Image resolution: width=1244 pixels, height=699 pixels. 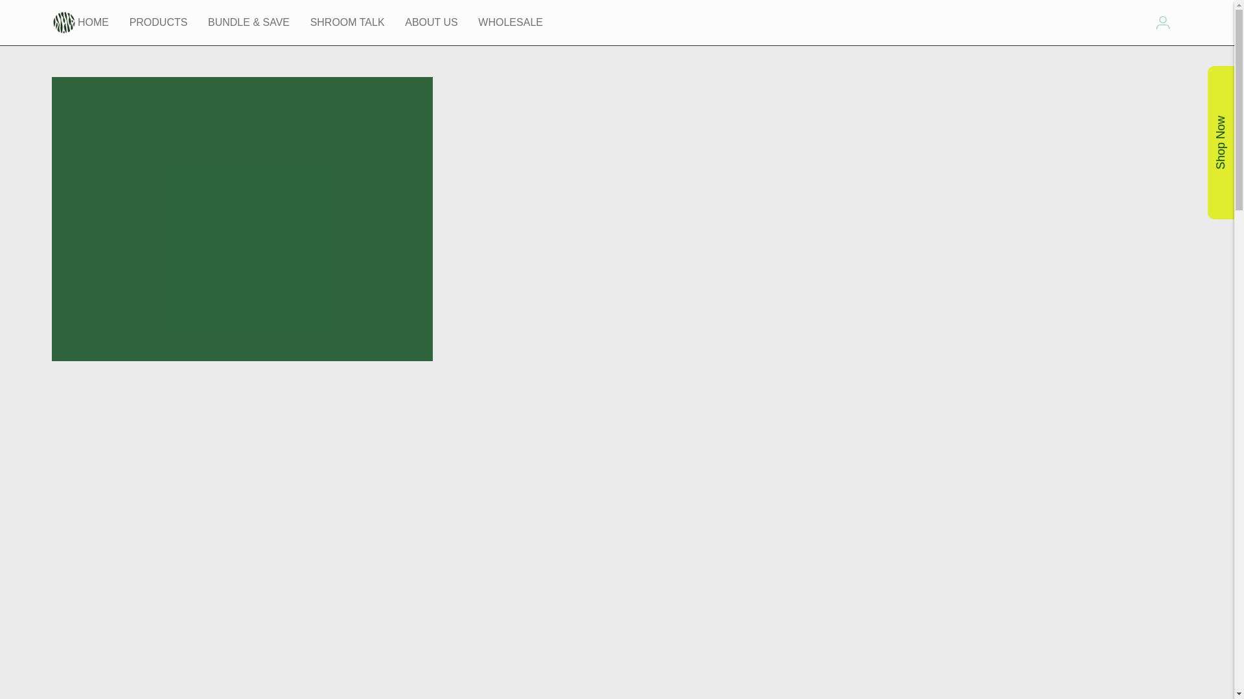 What do you see at coordinates (158, 22) in the screenshot?
I see `PRODUCTS` at bounding box center [158, 22].